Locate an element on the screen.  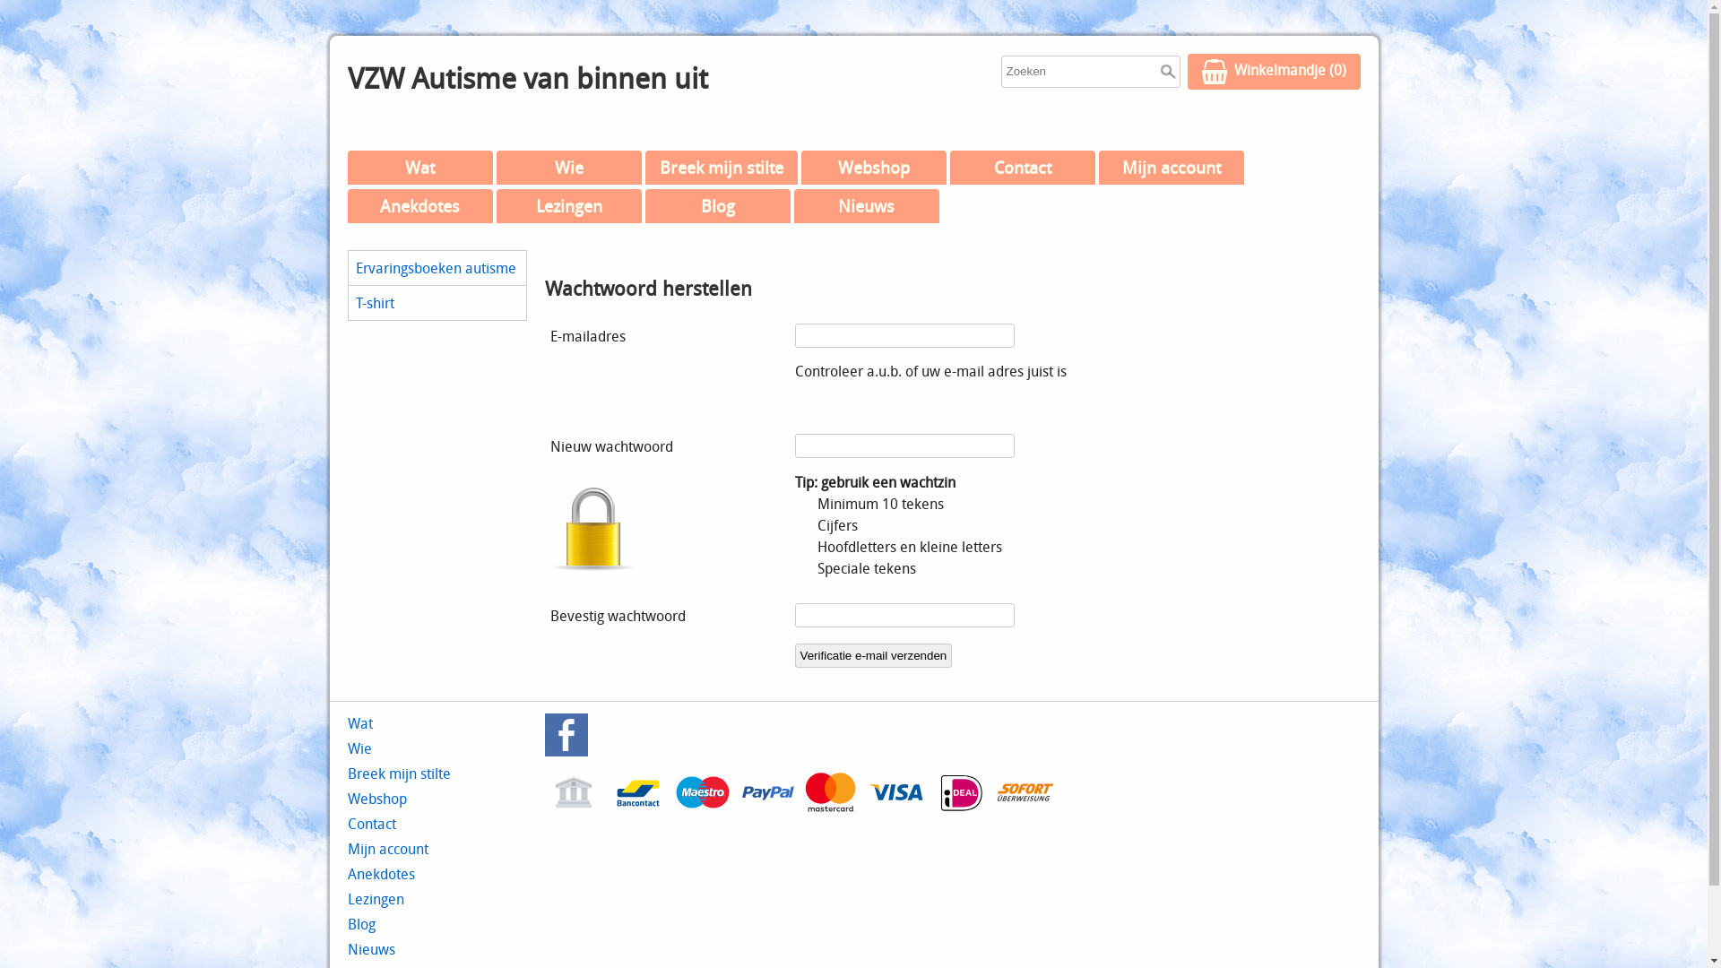
Wie is located at coordinates (569, 168).